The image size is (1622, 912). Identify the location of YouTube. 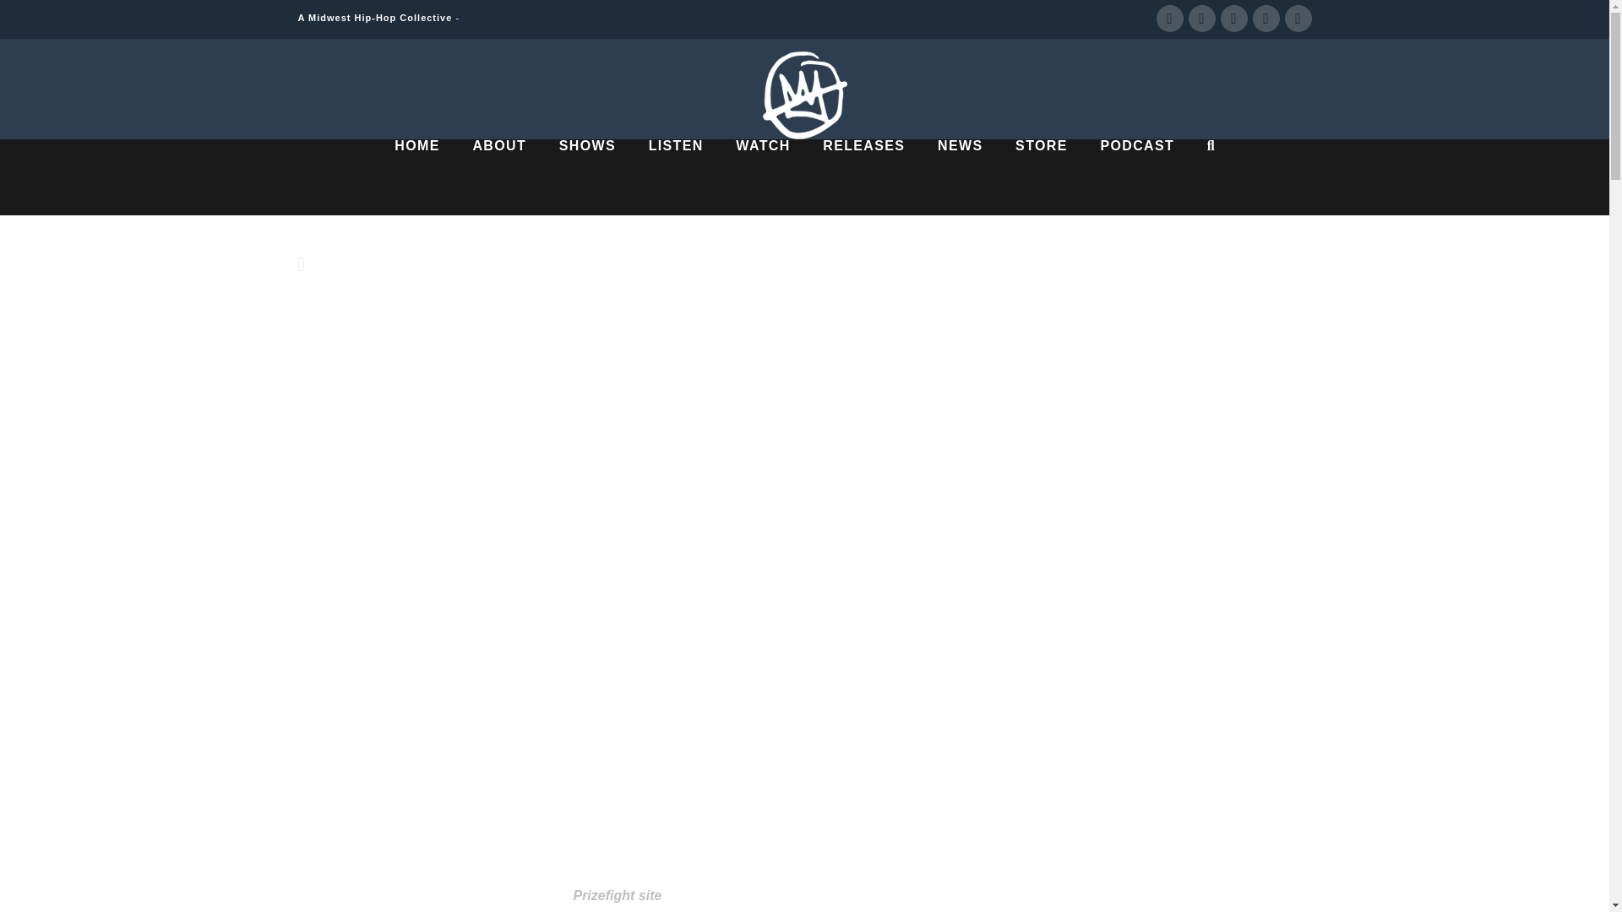
(1233, 19).